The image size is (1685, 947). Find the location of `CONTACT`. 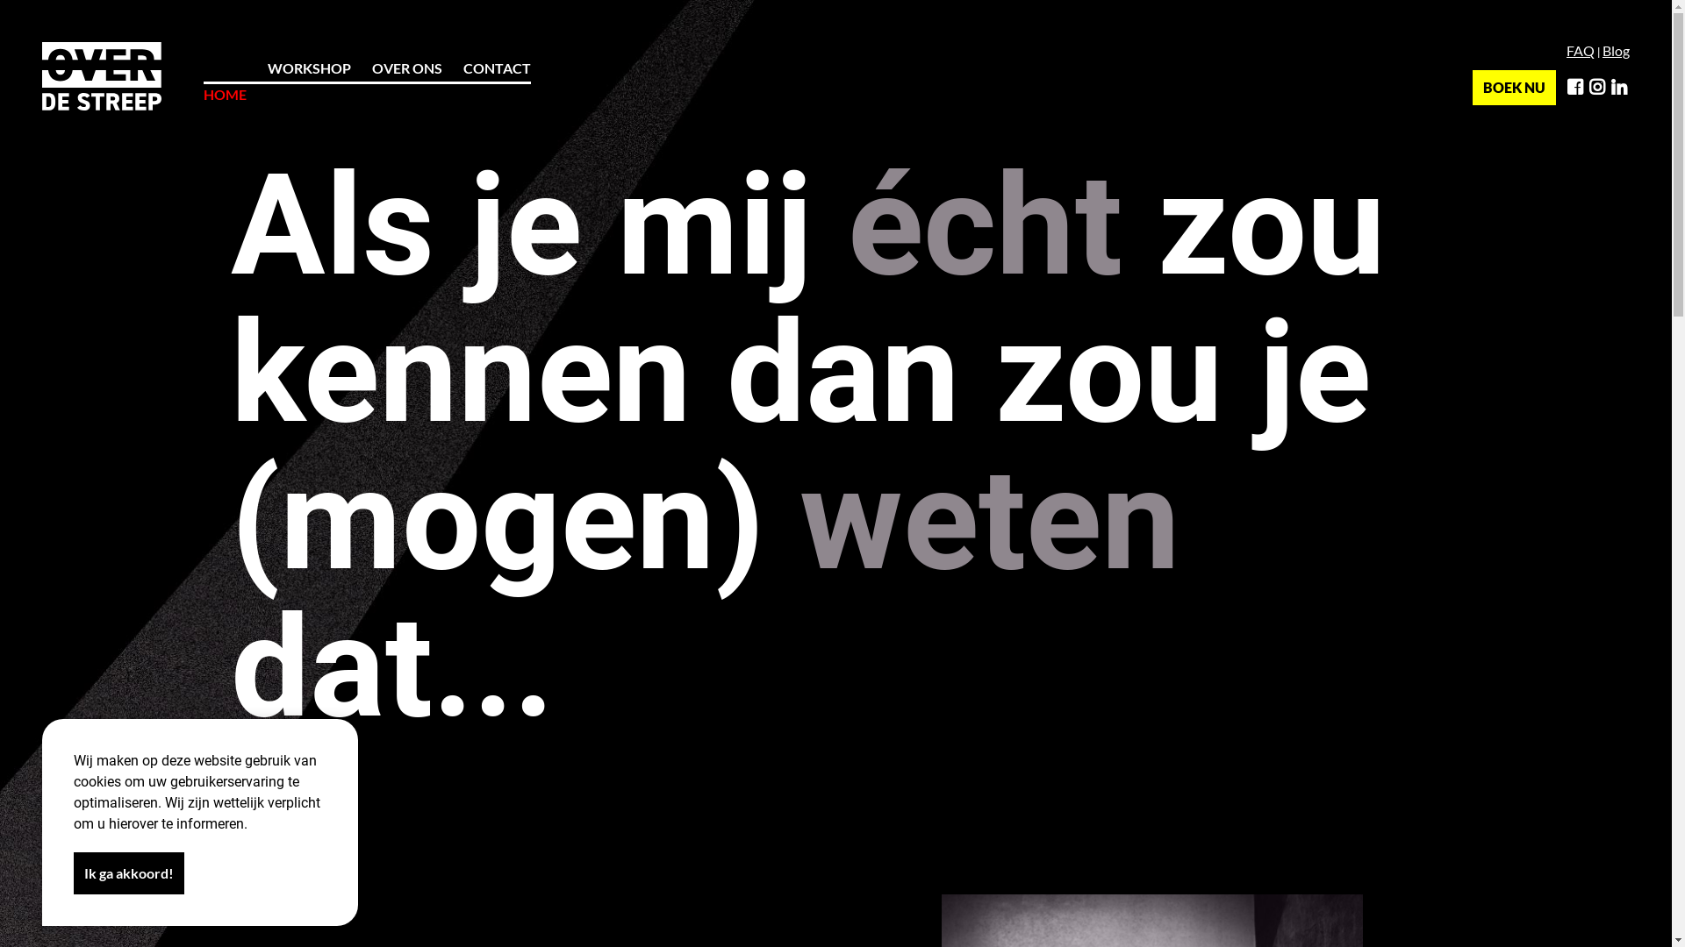

CONTACT is located at coordinates (497, 68).